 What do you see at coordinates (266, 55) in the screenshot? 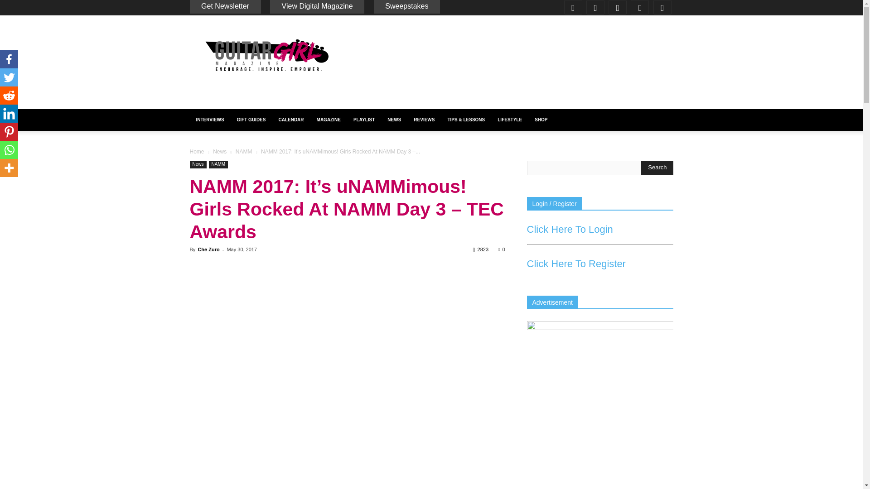
I see `Guitar Girl Magazine` at bounding box center [266, 55].